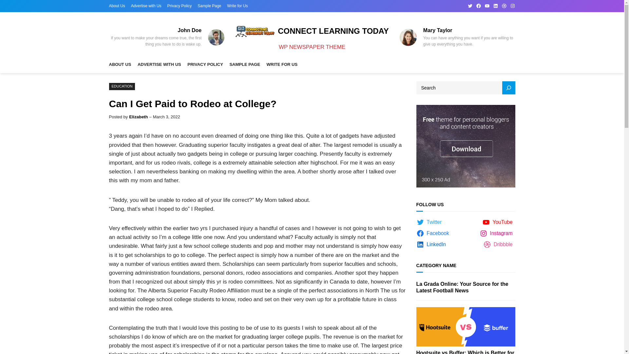  I want to click on Elizabeth, so click(138, 117).